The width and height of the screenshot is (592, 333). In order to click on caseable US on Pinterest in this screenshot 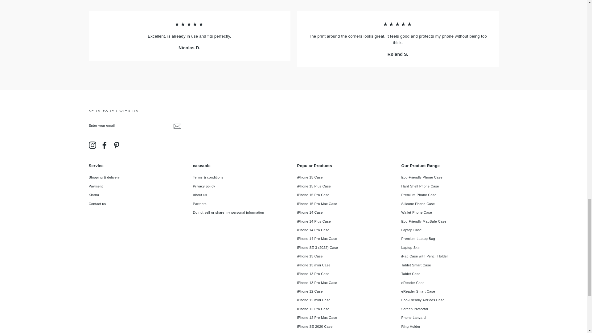, I will do `click(117, 145)`.